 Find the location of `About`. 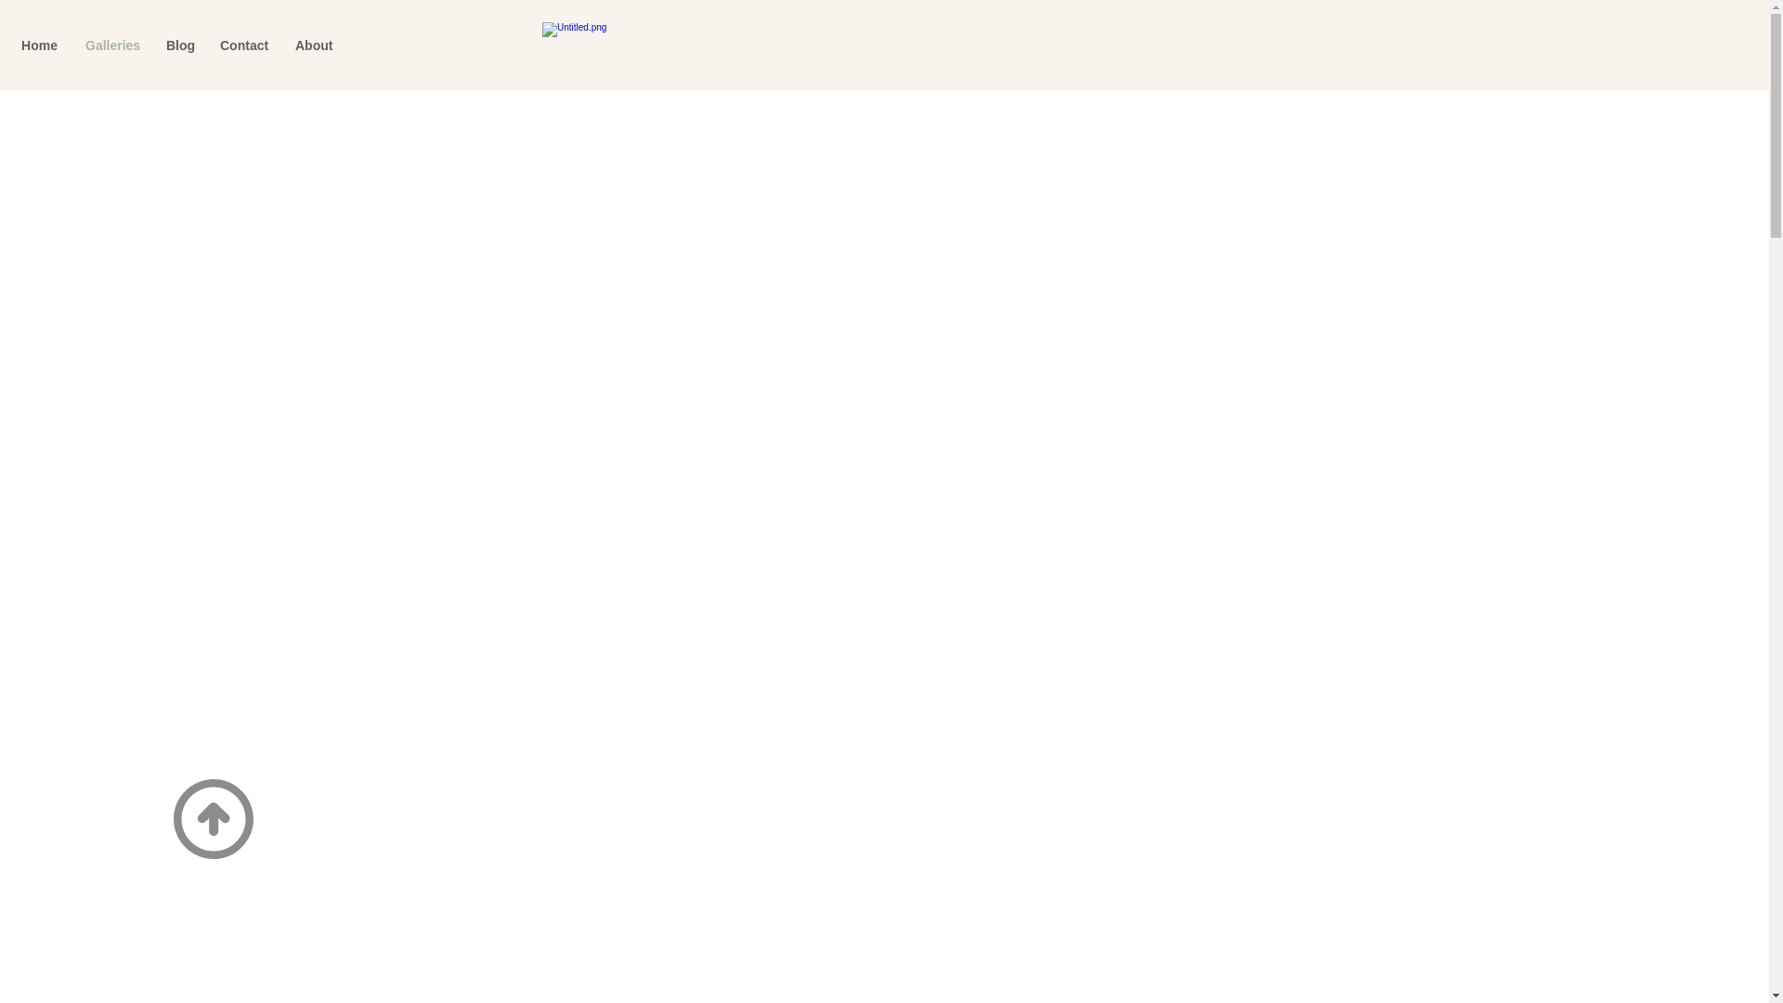

About is located at coordinates (314, 45).